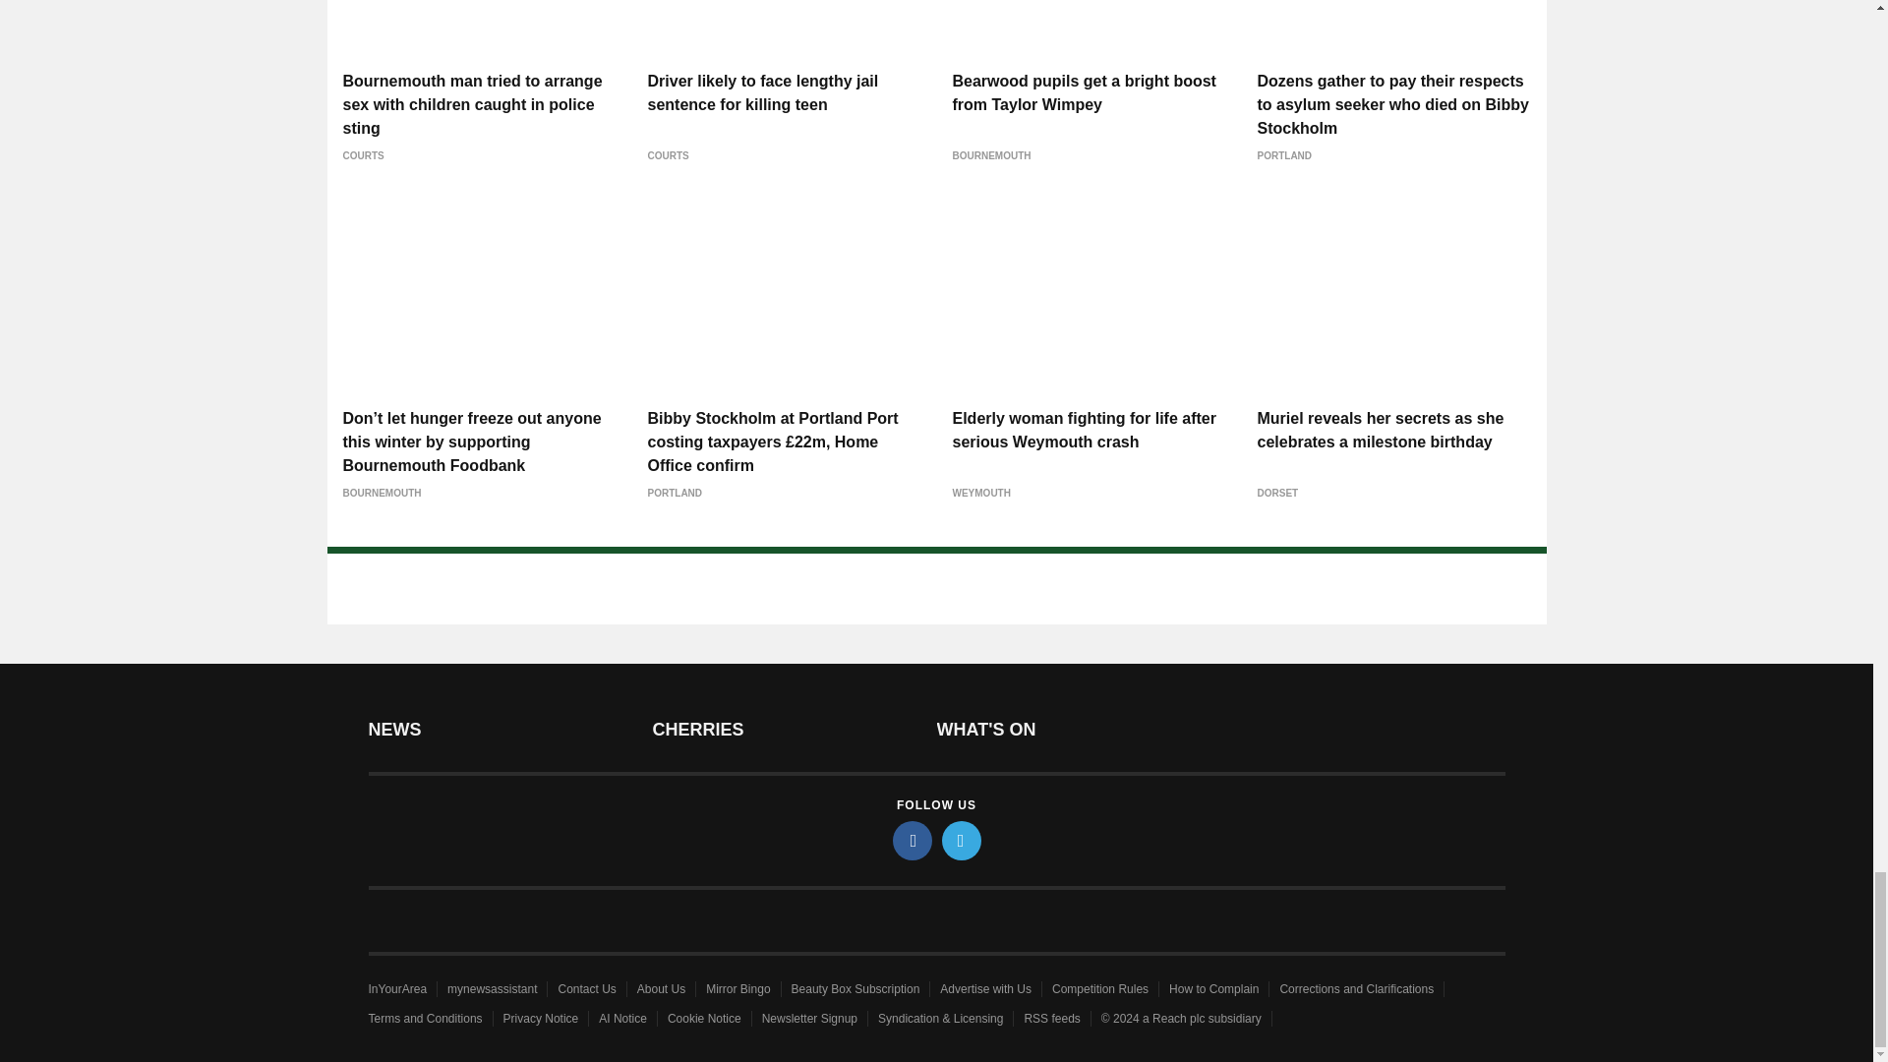 The image size is (1888, 1062). What do you see at coordinates (913, 840) in the screenshot?
I see `facebook` at bounding box center [913, 840].